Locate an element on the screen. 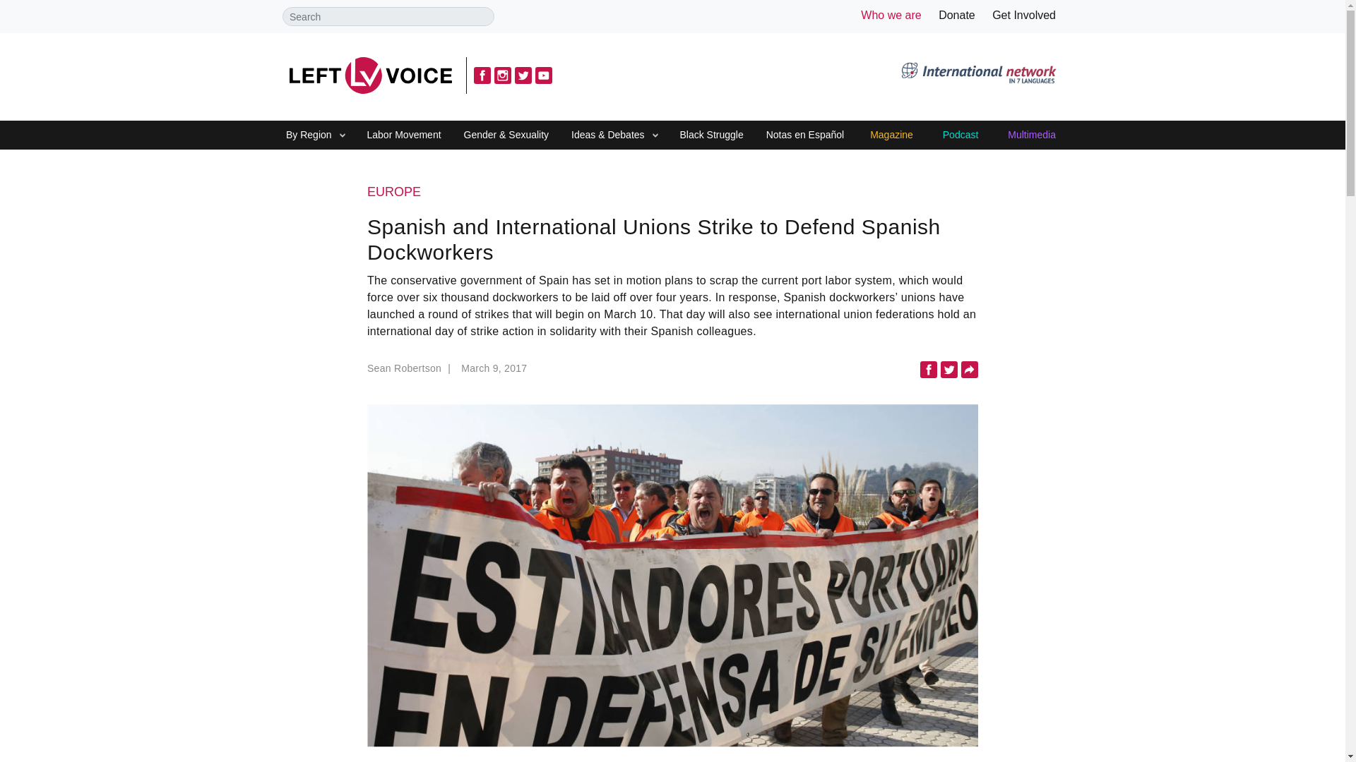 The width and height of the screenshot is (1356, 762). Multimedia is located at coordinates (1031, 135).